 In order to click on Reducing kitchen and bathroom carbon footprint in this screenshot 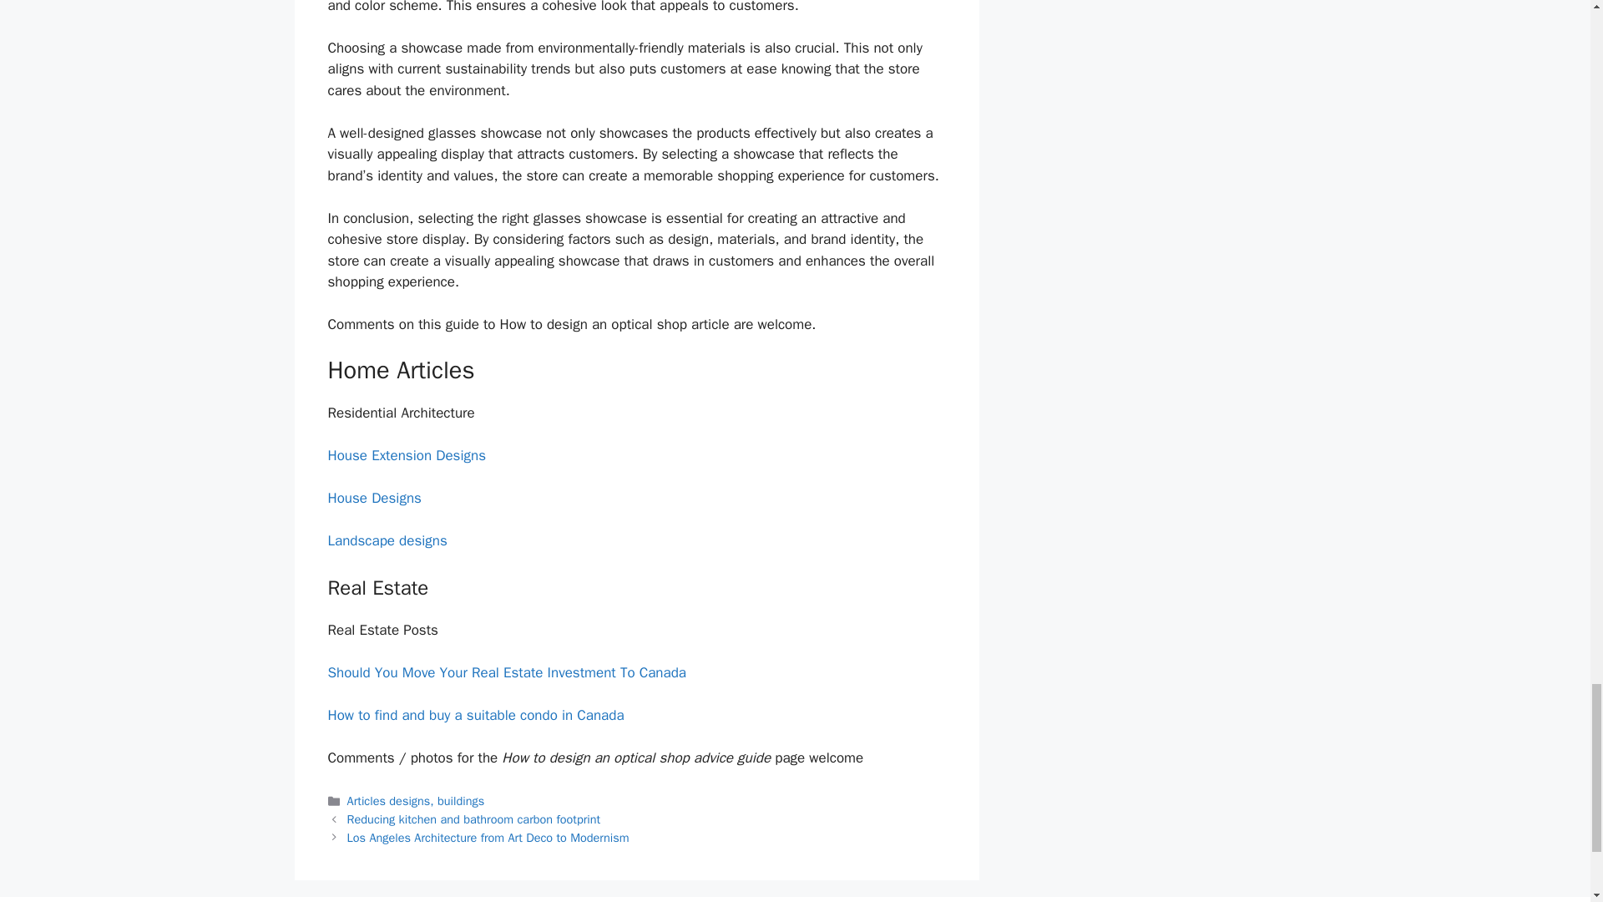, I will do `click(474, 819)`.